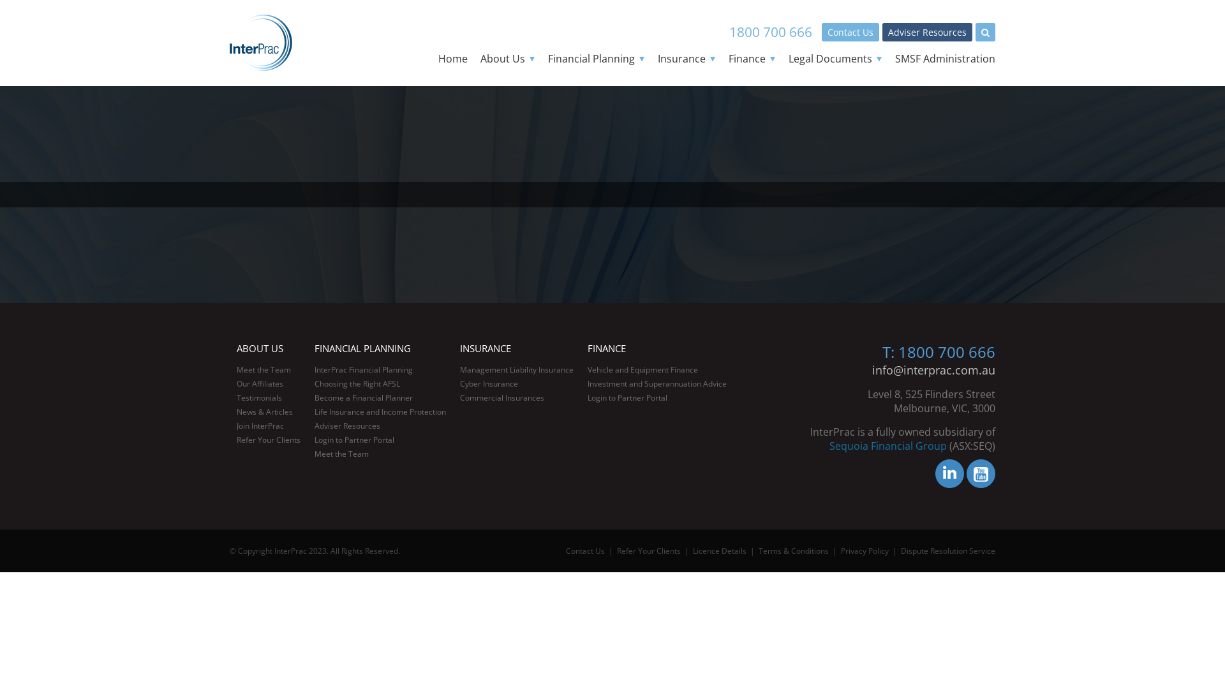  What do you see at coordinates (265, 412) in the screenshot?
I see `News & Articles` at bounding box center [265, 412].